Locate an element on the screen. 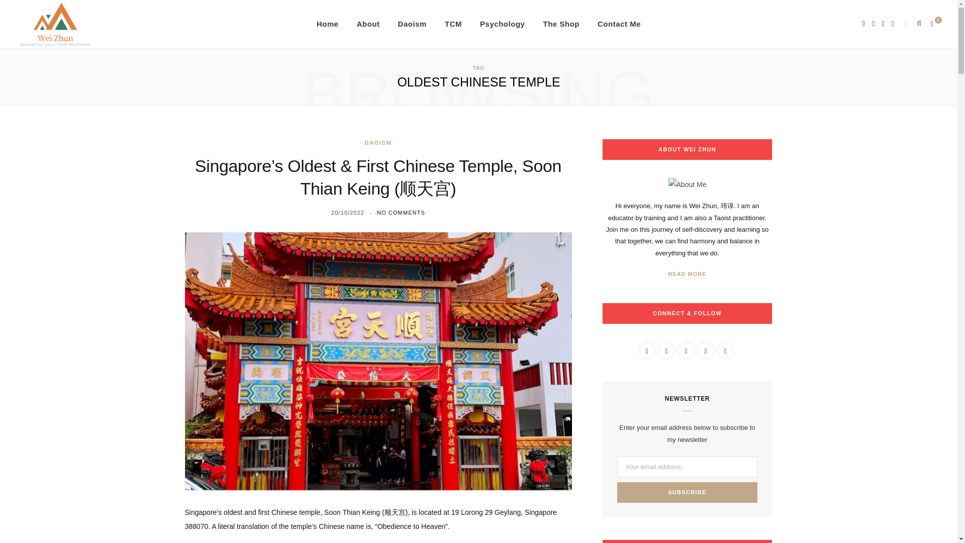 The height and width of the screenshot is (543, 965). Psychology is located at coordinates (502, 24).